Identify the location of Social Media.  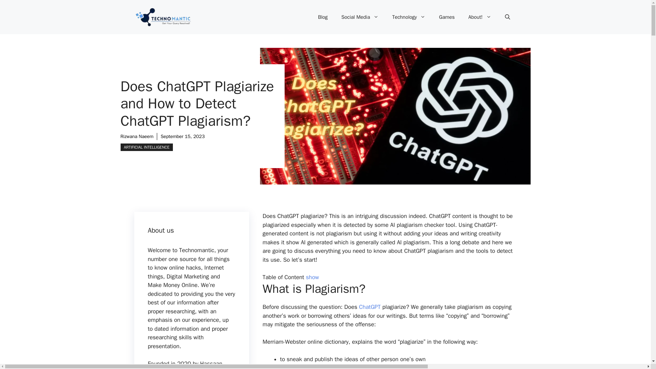
(360, 17).